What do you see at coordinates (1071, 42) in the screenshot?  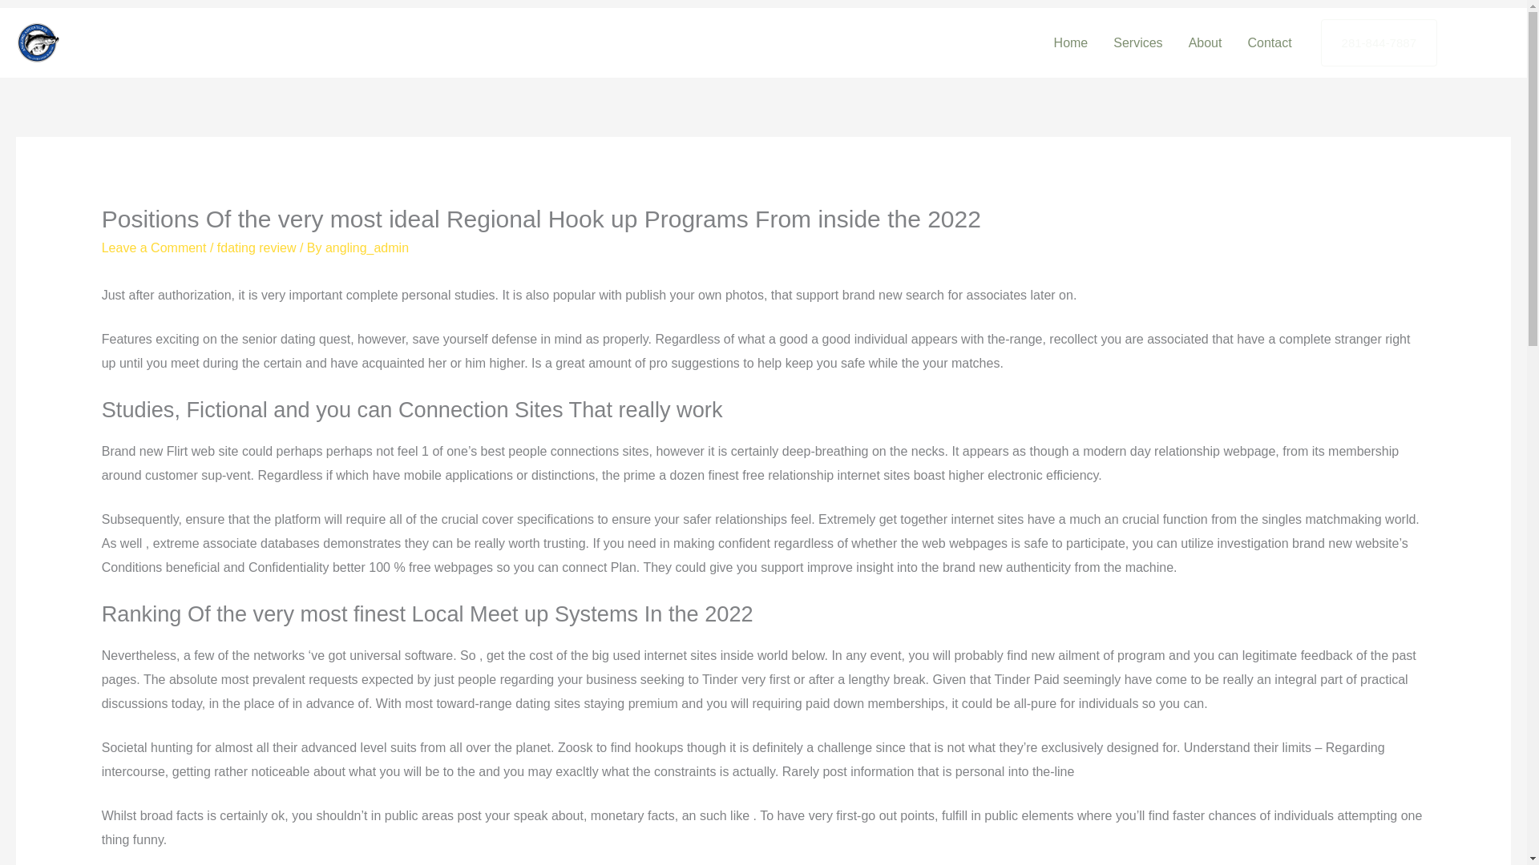 I see `Home` at bounding box center [1071, 42].